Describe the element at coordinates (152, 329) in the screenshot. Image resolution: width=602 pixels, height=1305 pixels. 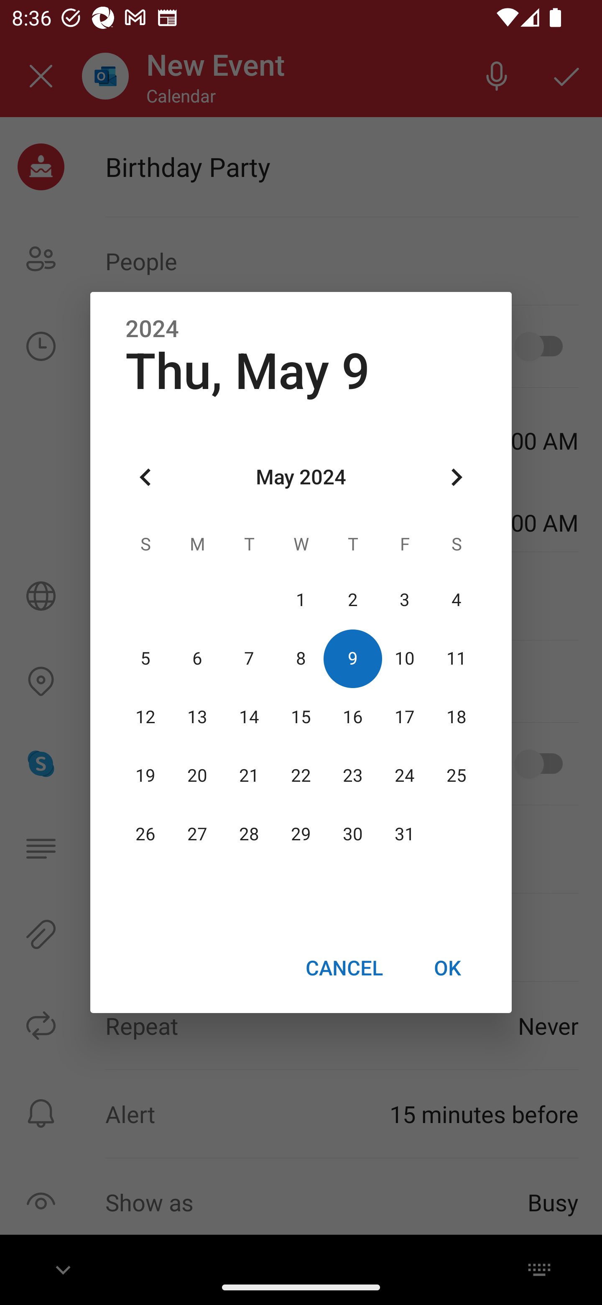
I see `2024` at that location.